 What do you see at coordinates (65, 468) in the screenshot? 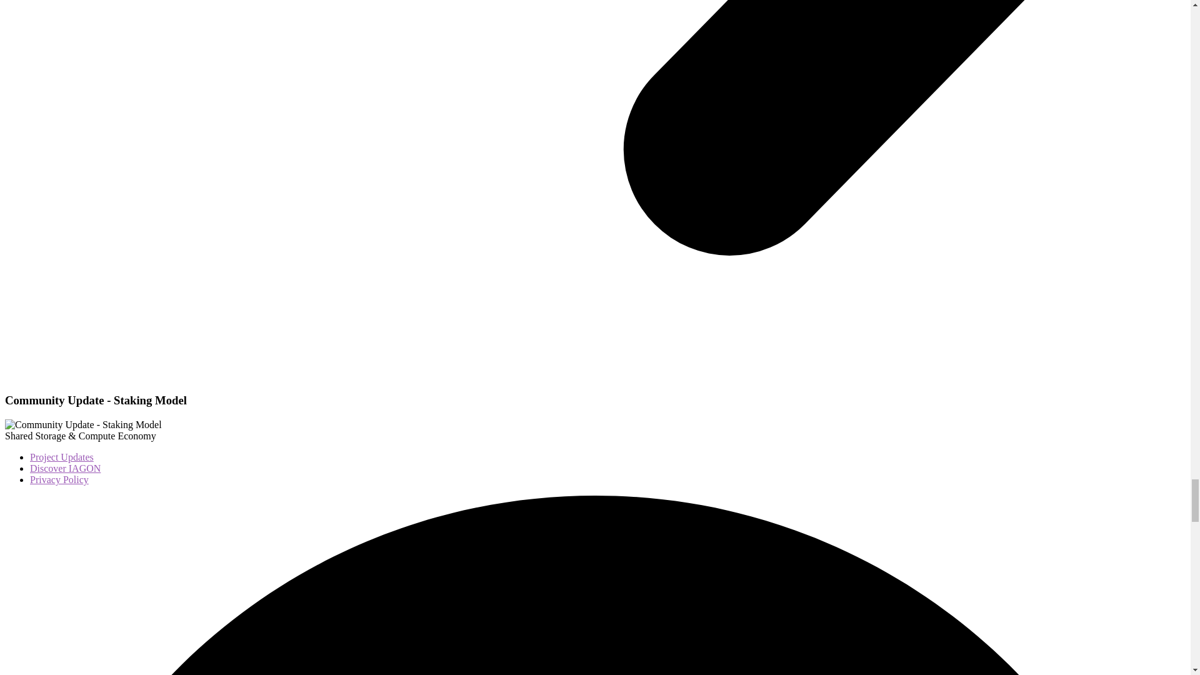
I see `Discover IAGON` at bounding box center [65, 468].